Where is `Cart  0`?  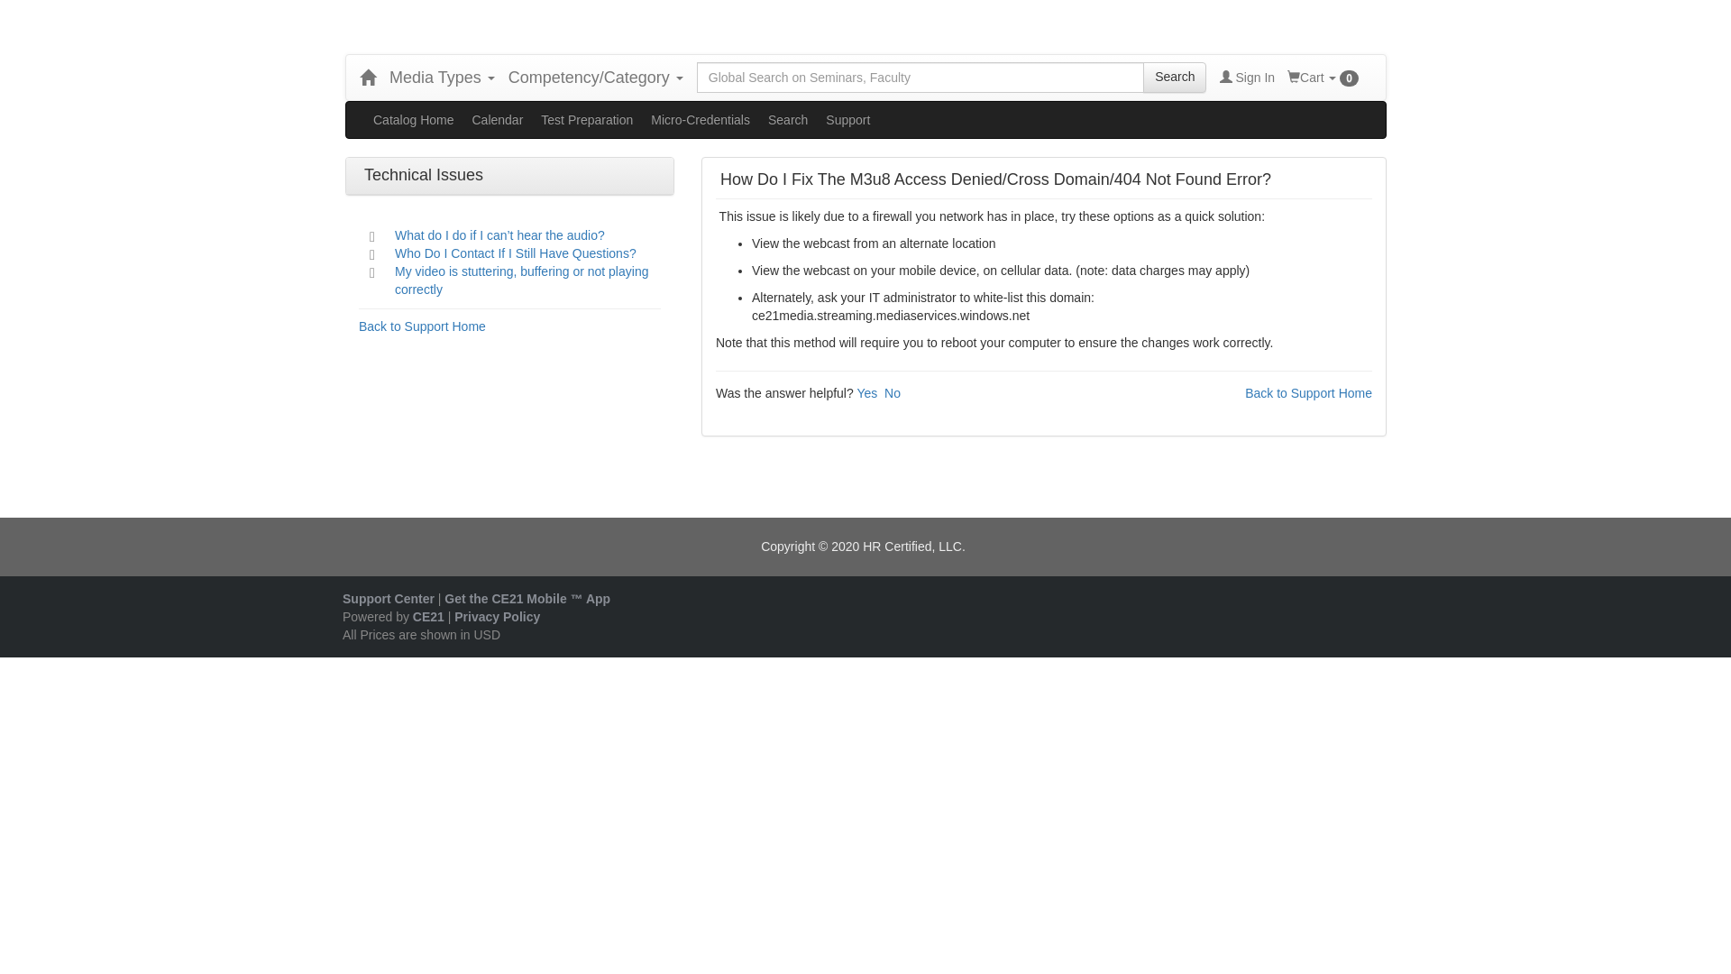
Cart  0 is located at coordinates (1323, 78).